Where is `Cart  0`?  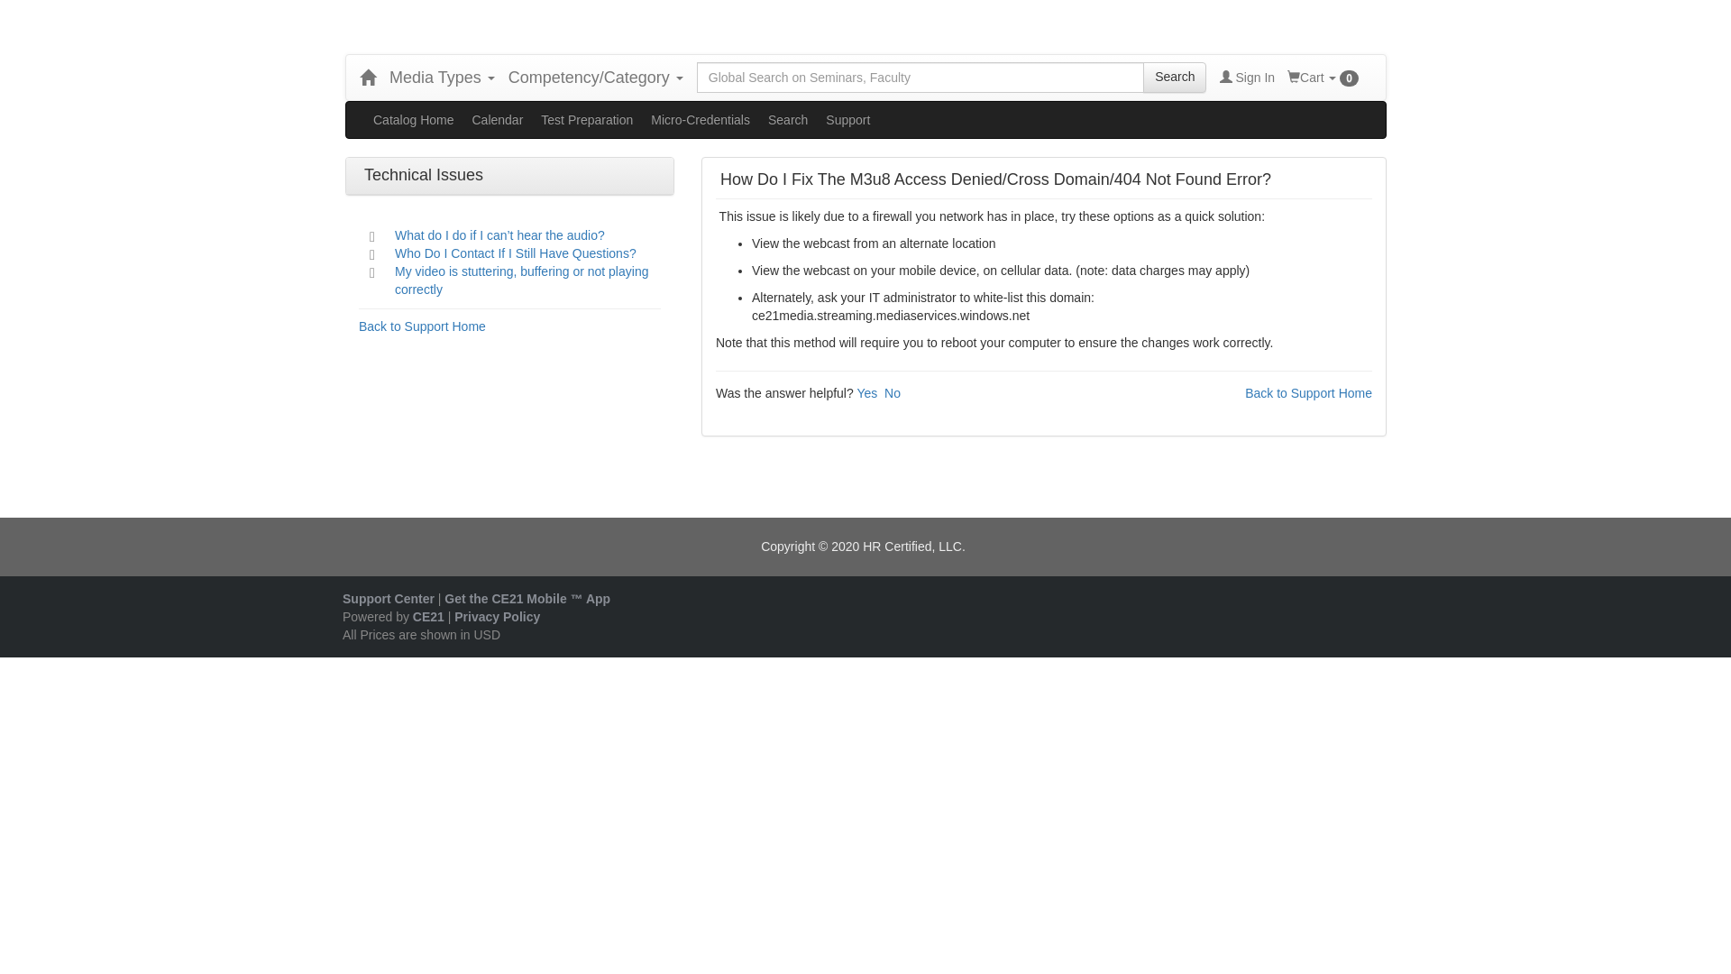
Cart  0 is located at coordinates (1323, 78).